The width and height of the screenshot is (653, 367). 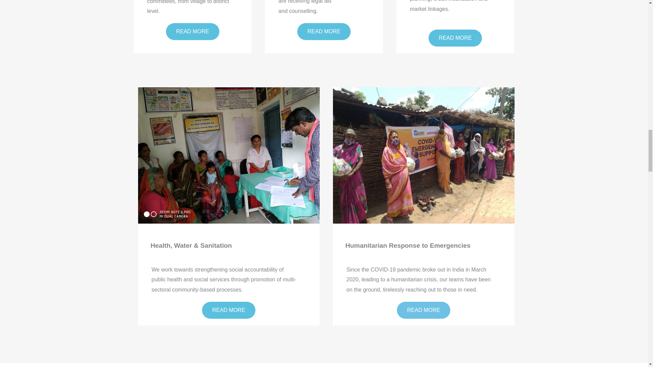 What do you see at coordinates (229, 310) in the screenshot?
I see `READ MORE` at bounding box center [229, 310].